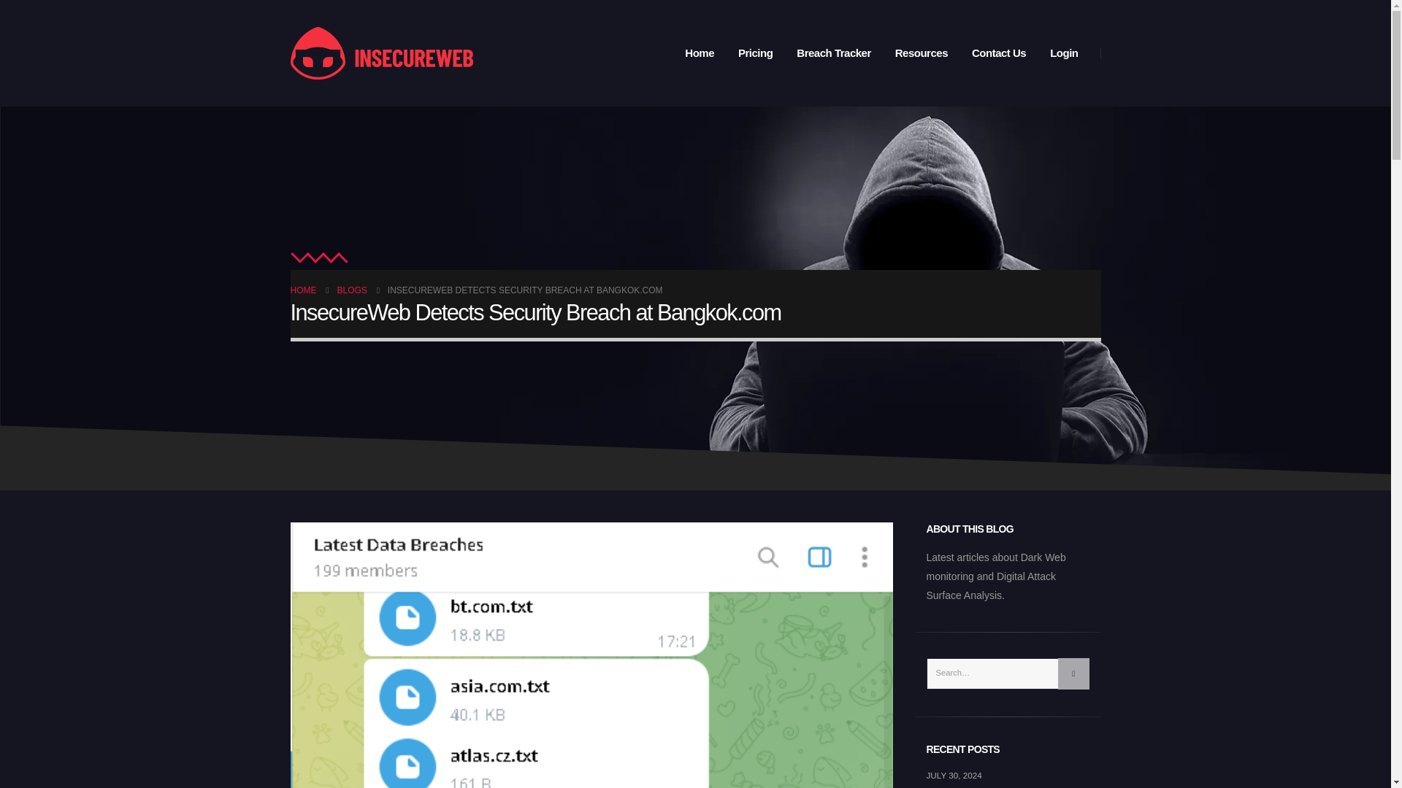 Image resolution: width=1402 pixels, height=788 pixels. What do you see at coordinates (833, 53) in the screenshot?
I see `Breach Tracker` at bounding box center [833, 53].